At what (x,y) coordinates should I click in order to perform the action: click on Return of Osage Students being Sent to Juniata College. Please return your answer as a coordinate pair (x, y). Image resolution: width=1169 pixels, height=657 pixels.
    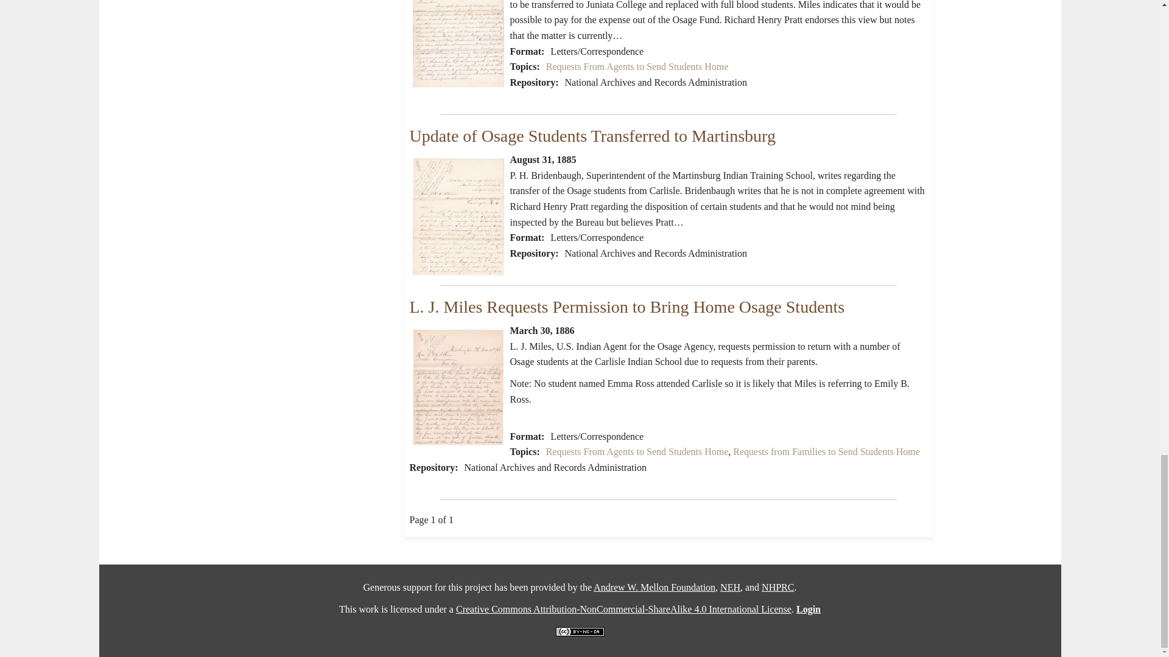
    Looking at the image, I should click on (458, 44).